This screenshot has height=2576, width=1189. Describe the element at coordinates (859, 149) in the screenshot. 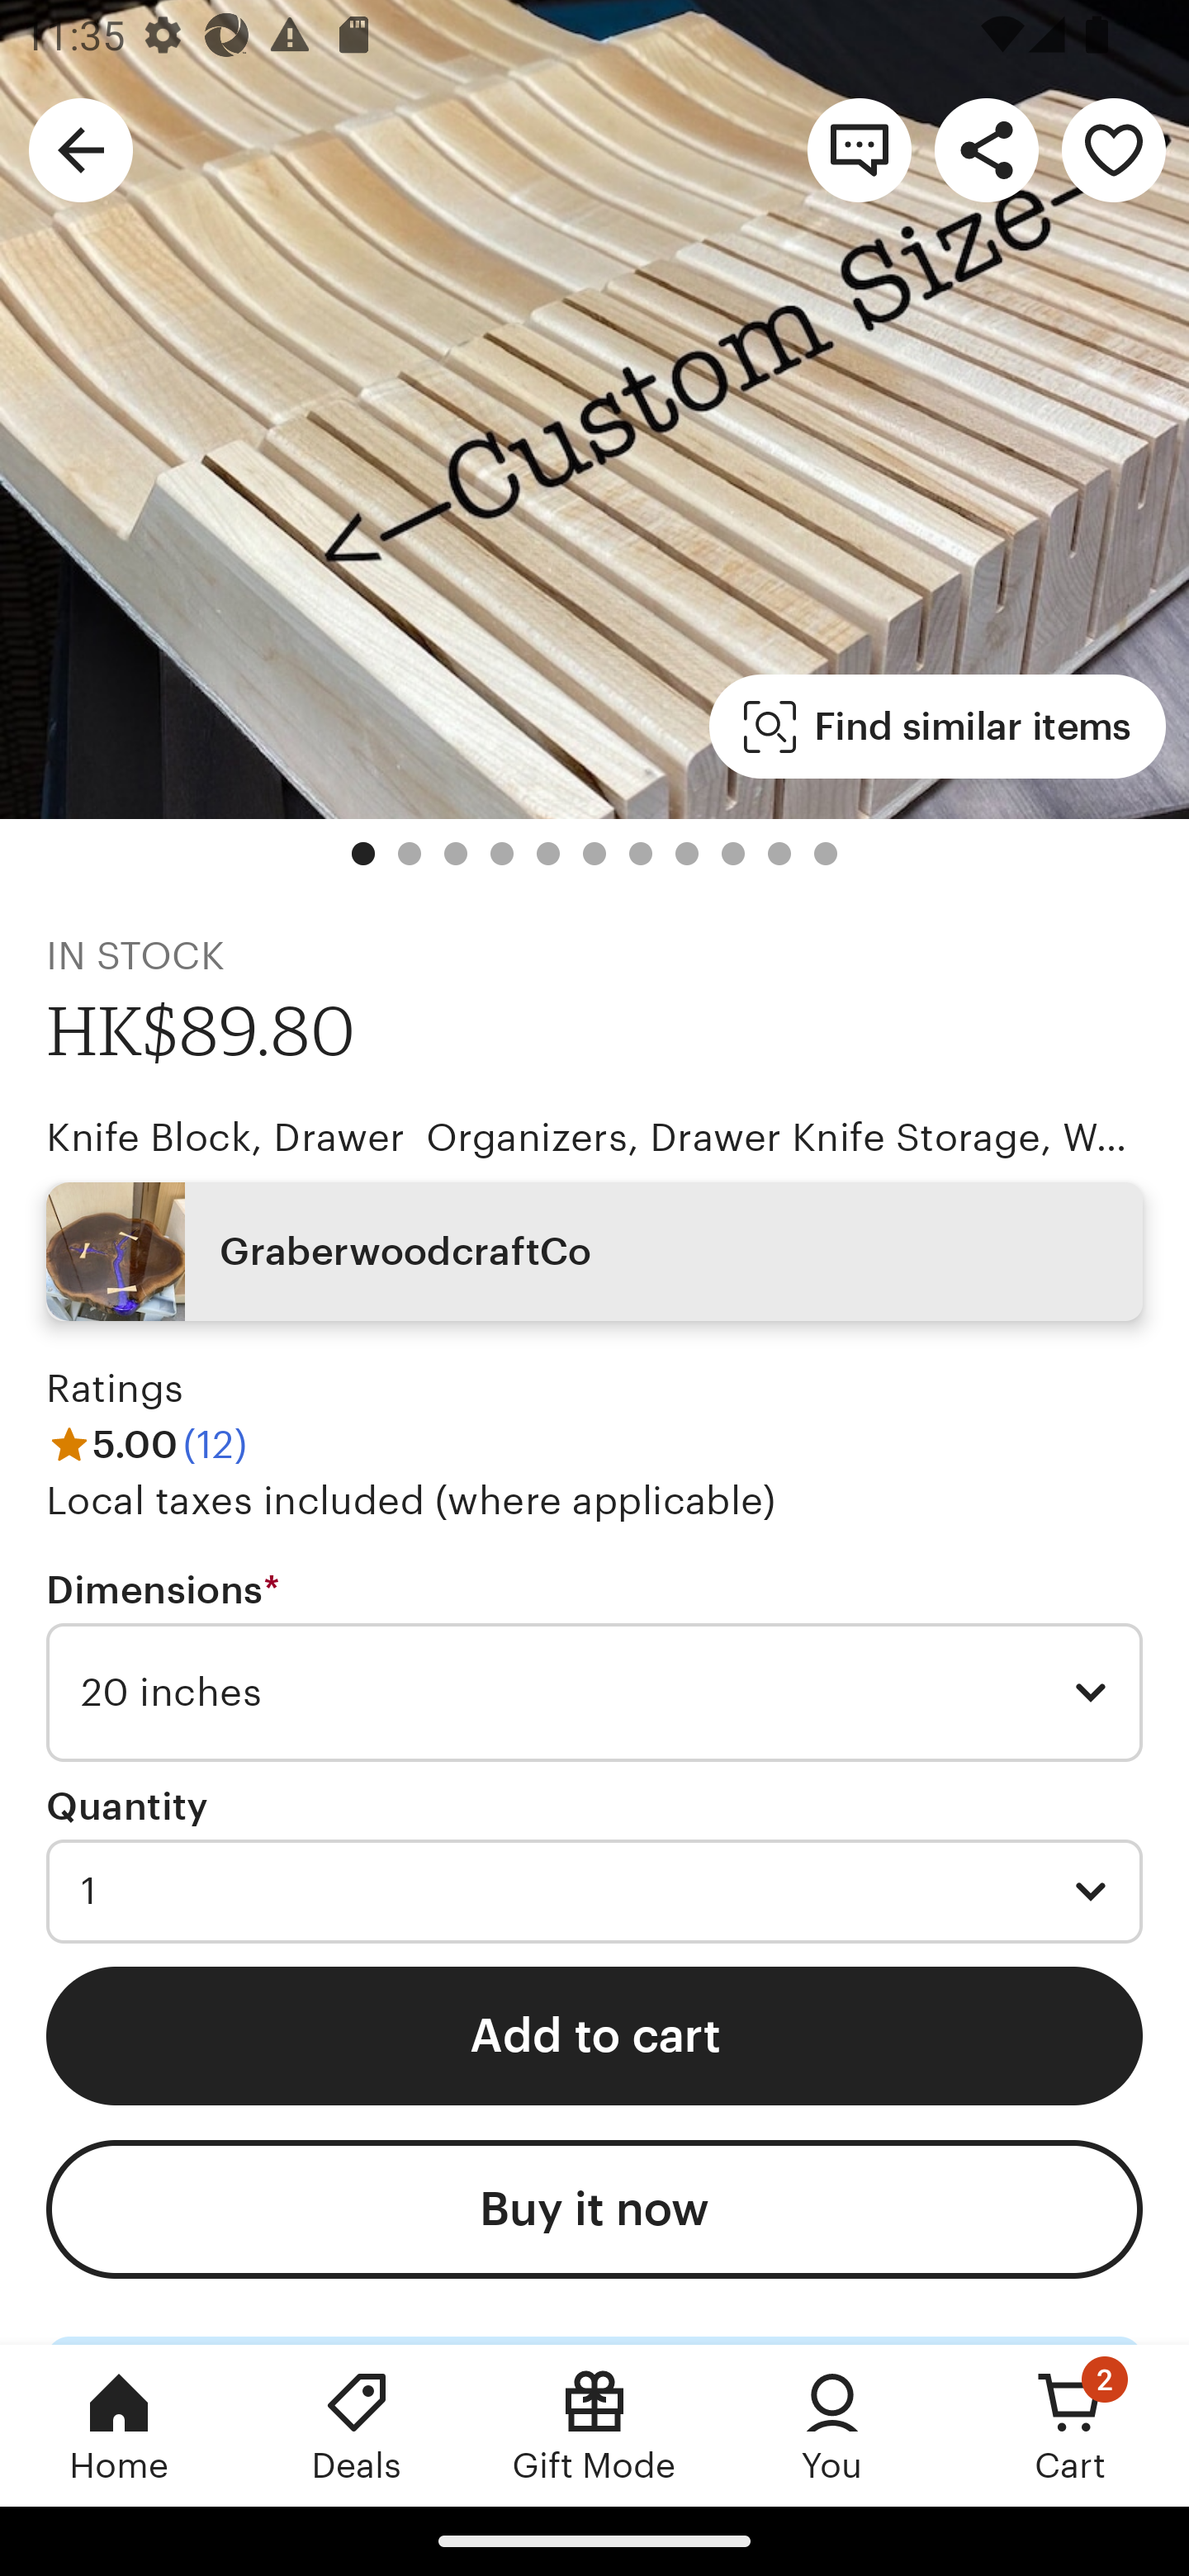

I see `Contact shop` at that location.